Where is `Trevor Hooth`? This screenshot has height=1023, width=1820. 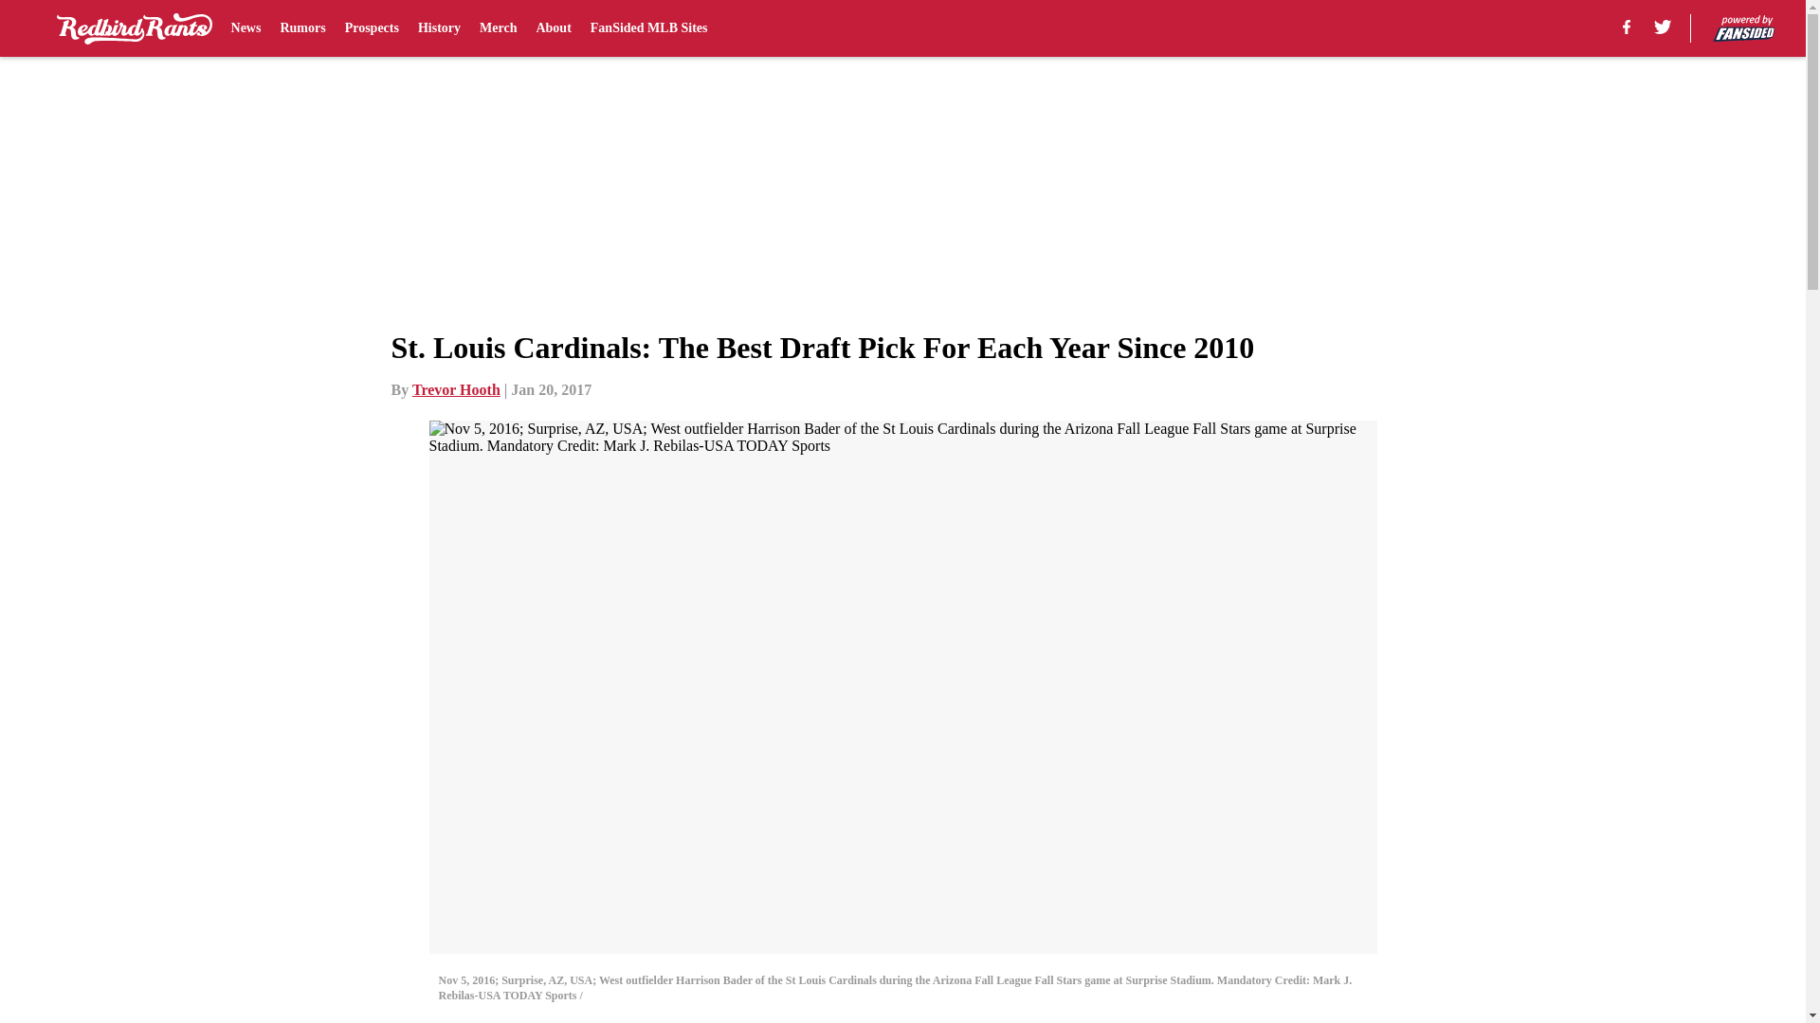
Trevor Hooth is located at coordinates (457, 389).